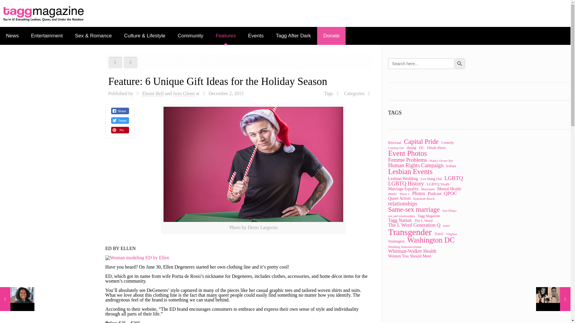 The image size is (575, 323). Describe the element at coordinates (293, 36) in the screenshot. I see `Tagg After Dark` at that location.